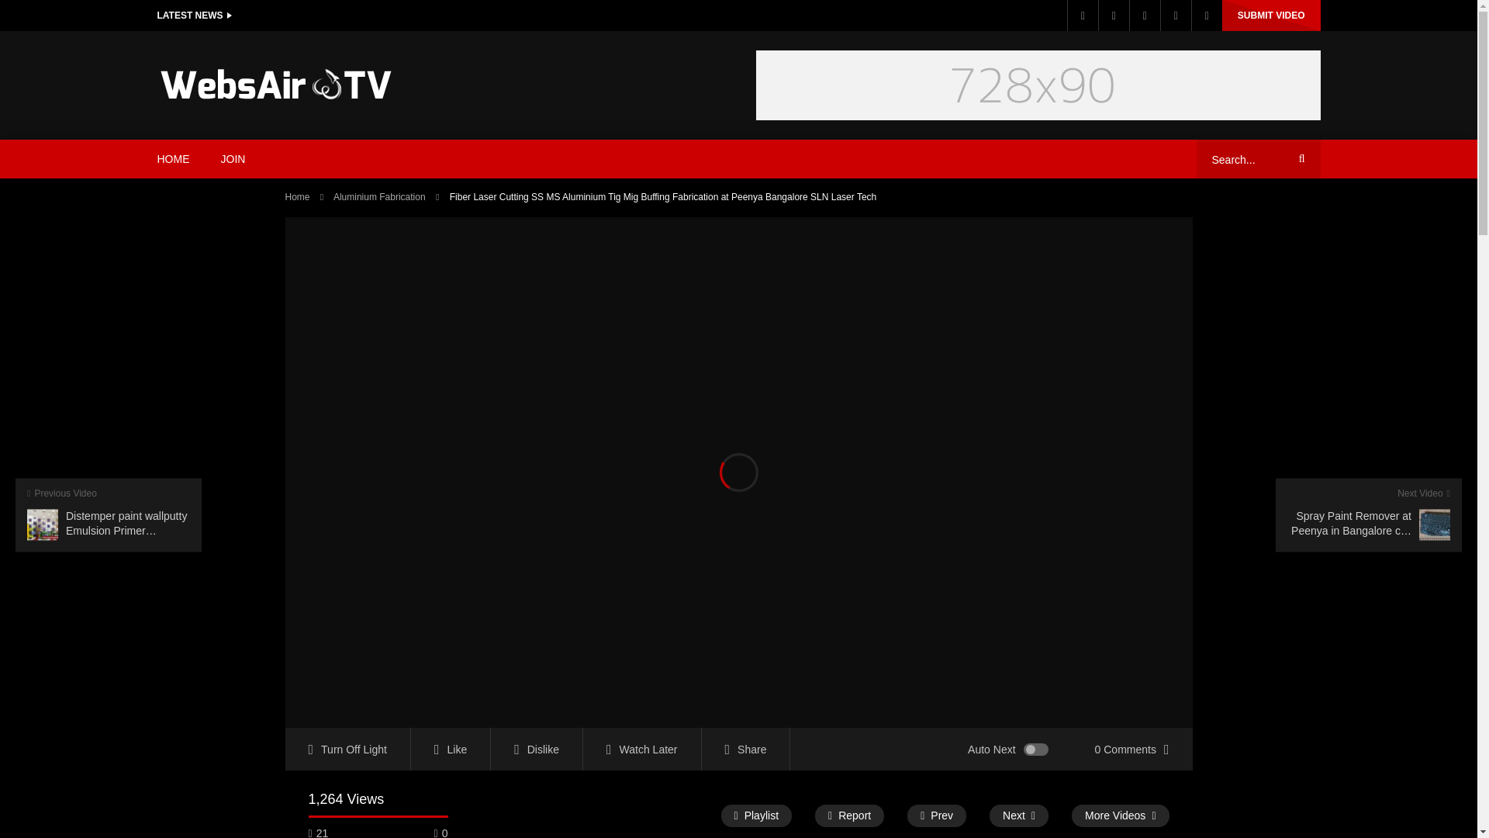  I want to click on Home, so click(298, 197).